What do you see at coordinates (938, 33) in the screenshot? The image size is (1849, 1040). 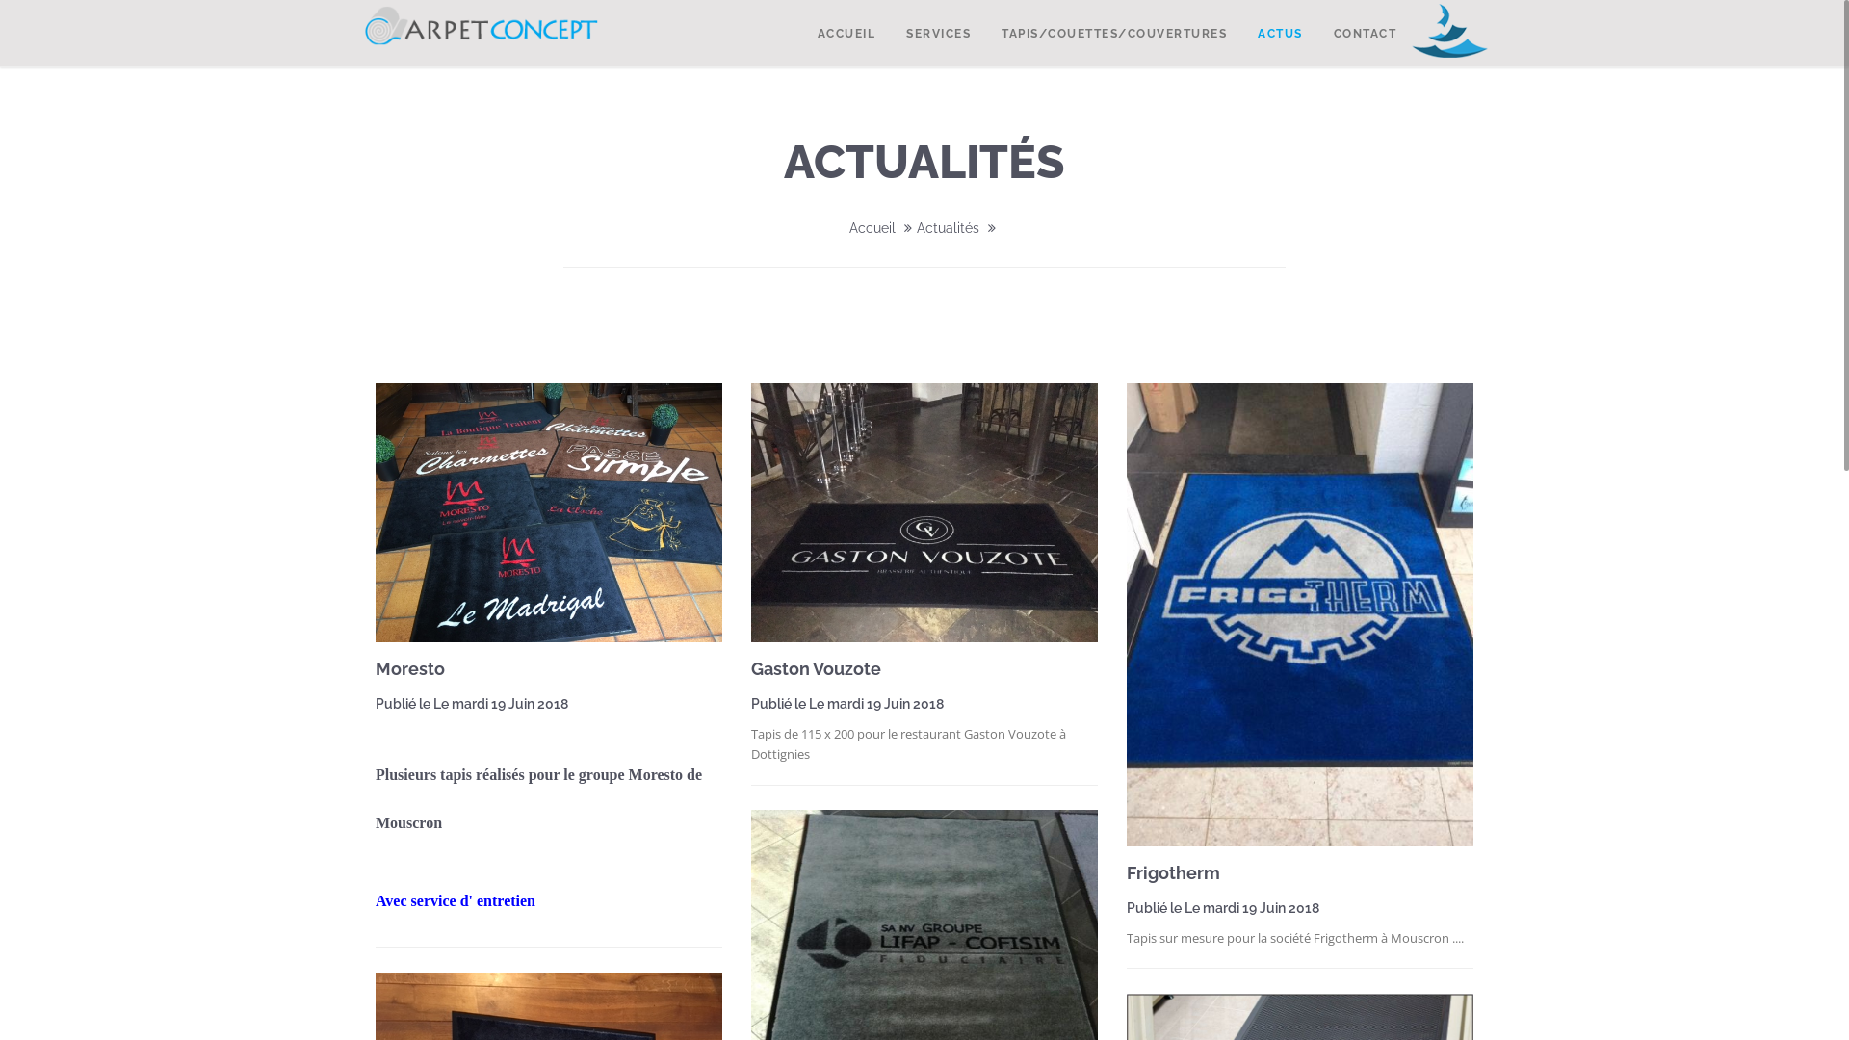 I see `SERVICES` at bounding box center [938, 33].